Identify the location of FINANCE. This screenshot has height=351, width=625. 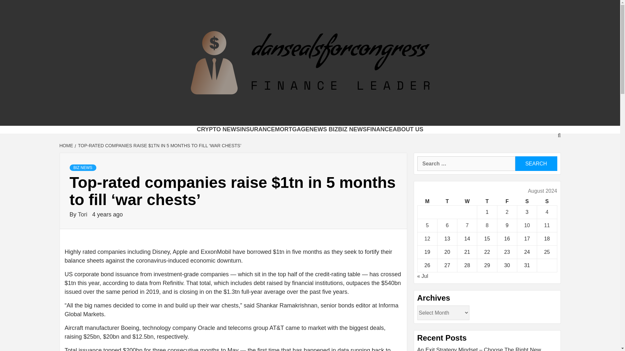
(380, 129).